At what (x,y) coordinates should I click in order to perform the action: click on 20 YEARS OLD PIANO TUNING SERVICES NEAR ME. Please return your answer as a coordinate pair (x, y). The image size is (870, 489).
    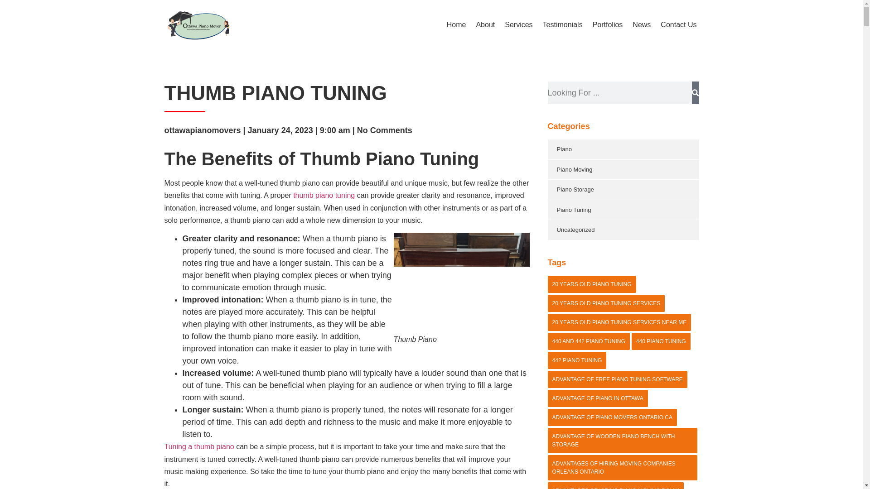
    Looking at the image, I should click on (620, 322).